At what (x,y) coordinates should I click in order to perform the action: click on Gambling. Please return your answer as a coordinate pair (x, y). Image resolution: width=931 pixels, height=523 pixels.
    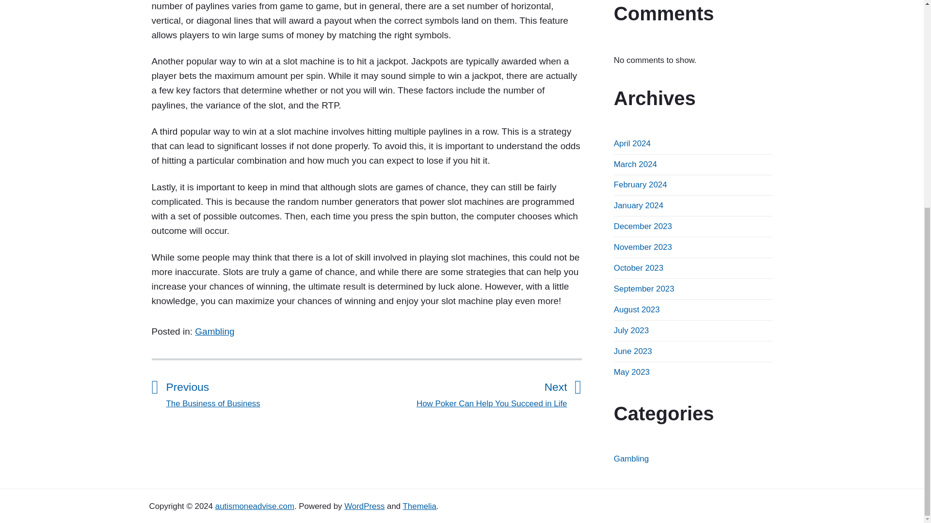
    Looking at the image, I should click on (631, 372).